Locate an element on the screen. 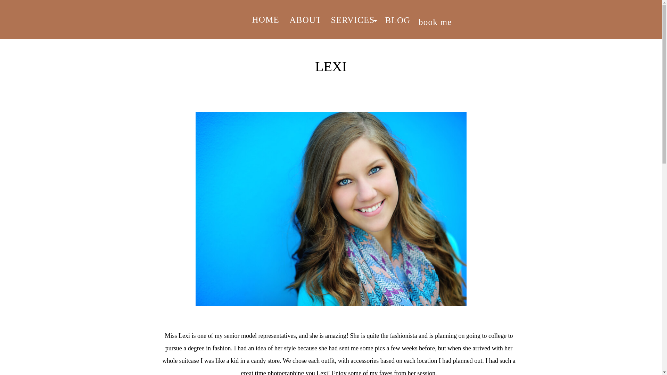  ABOUT is located at coordinates (305, 17).